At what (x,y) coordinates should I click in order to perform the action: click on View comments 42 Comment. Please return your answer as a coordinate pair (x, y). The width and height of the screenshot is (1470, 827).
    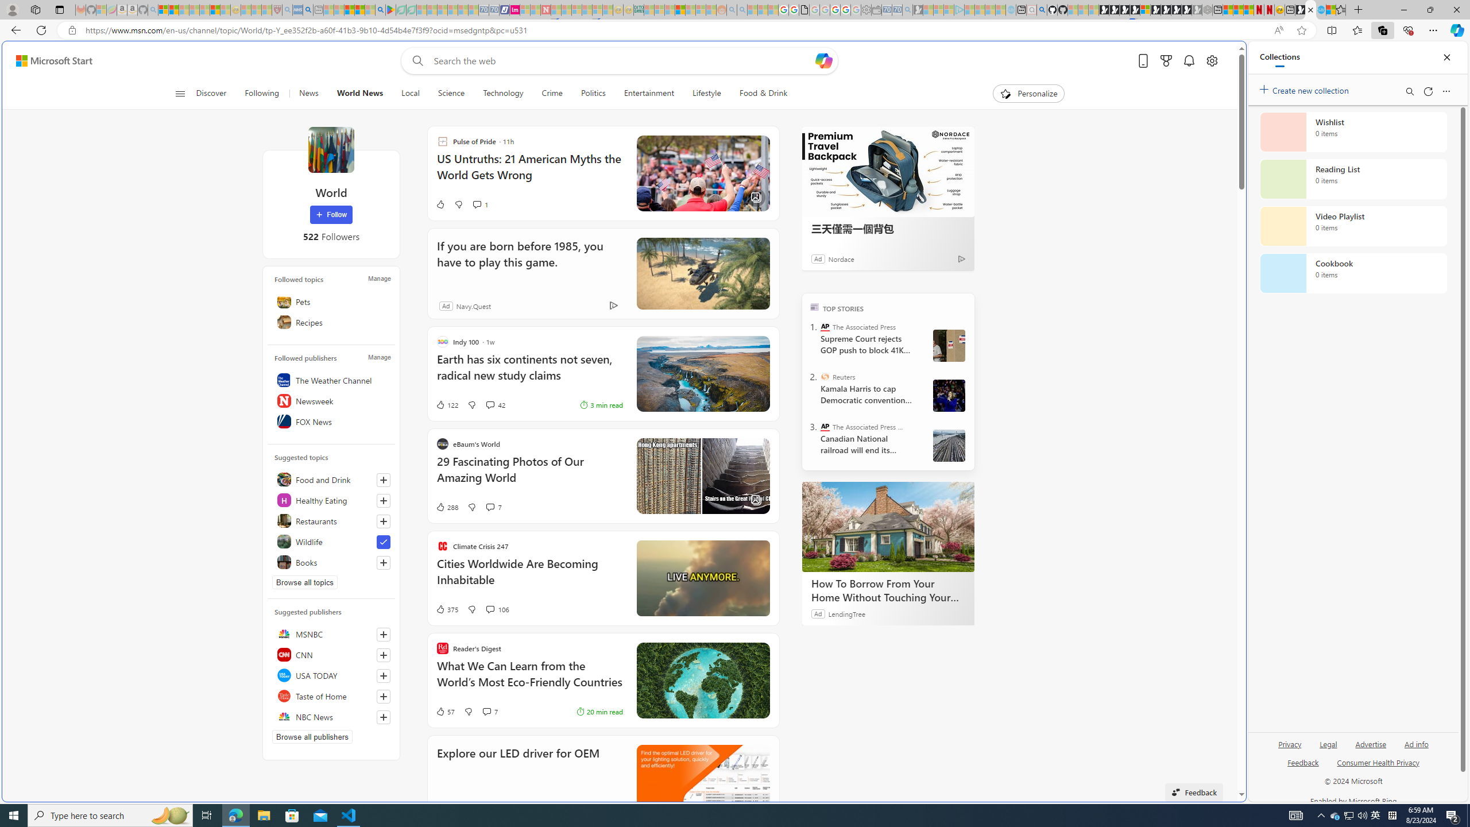
    Looking at the image, I should click on (495, 404).